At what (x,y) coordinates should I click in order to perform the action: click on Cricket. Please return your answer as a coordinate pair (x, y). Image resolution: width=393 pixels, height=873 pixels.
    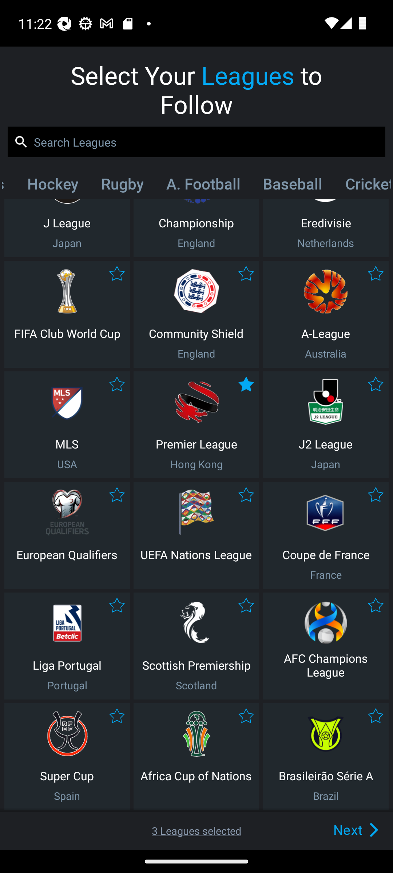
    Looking at the image, I should click on (362, 186).